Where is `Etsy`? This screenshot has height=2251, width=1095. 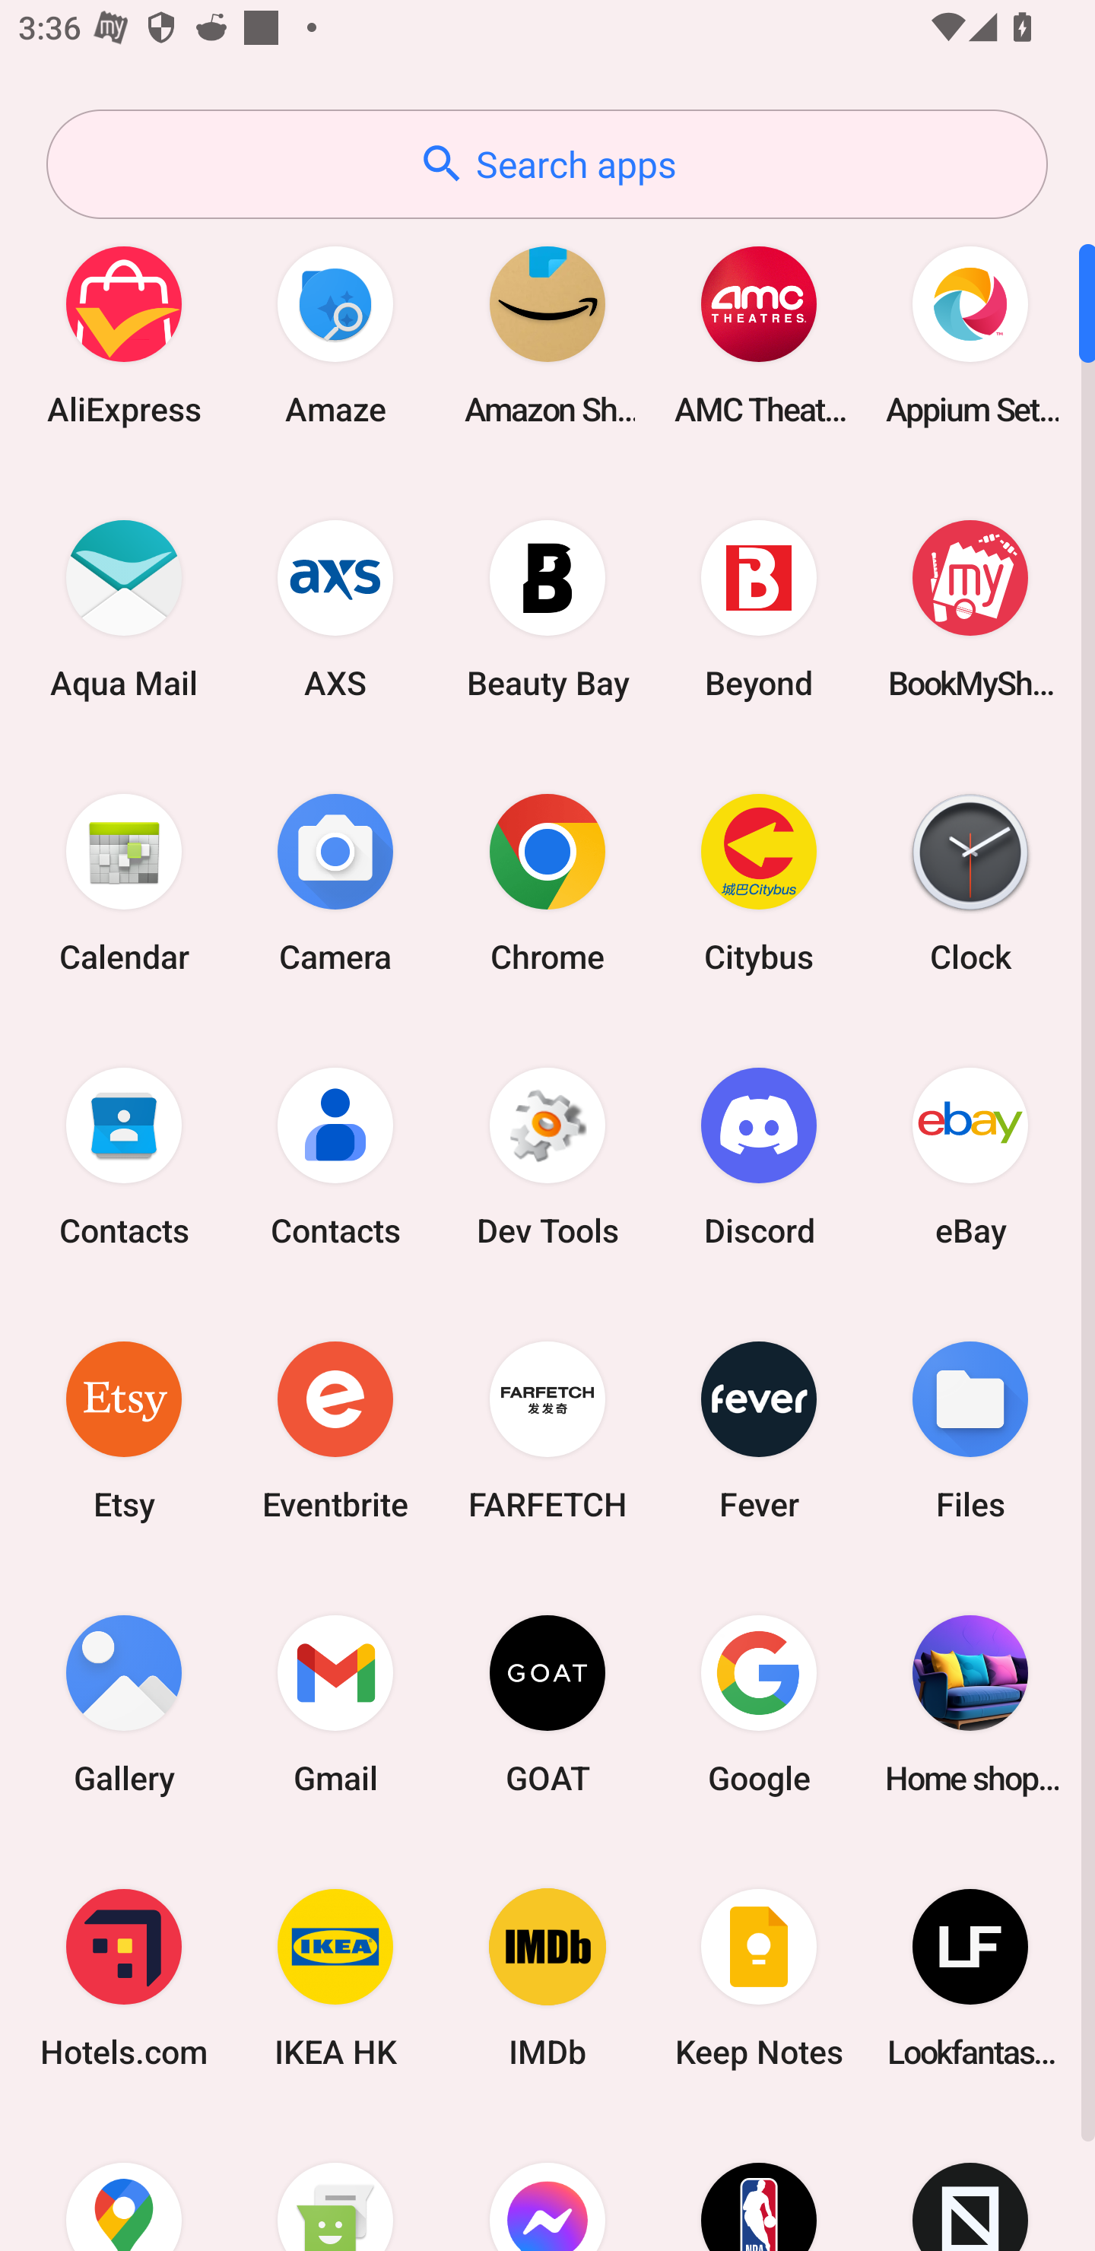 Etsy is located at coordinates (124, 1430).